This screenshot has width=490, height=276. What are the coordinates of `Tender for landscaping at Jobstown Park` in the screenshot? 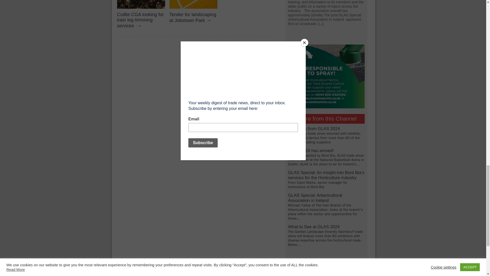 It's located at (193, 17).